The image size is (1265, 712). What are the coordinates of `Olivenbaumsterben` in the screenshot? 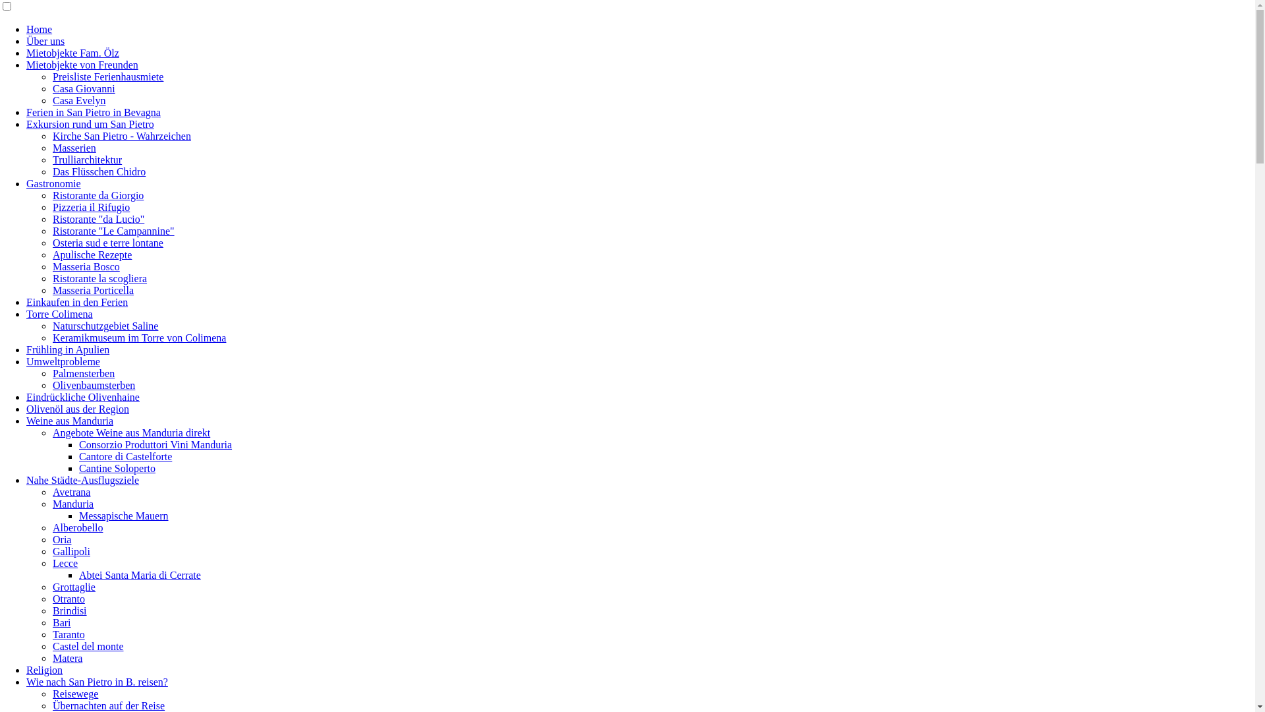 It's located at (94, 385).